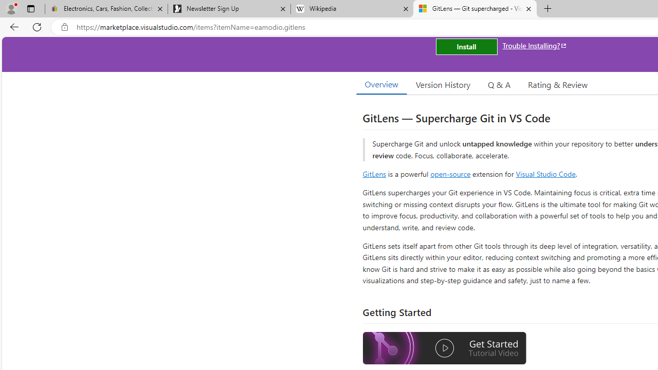  Describe the element at coordinates (450, 174) in the screenshot. I see `open-source` at that location.